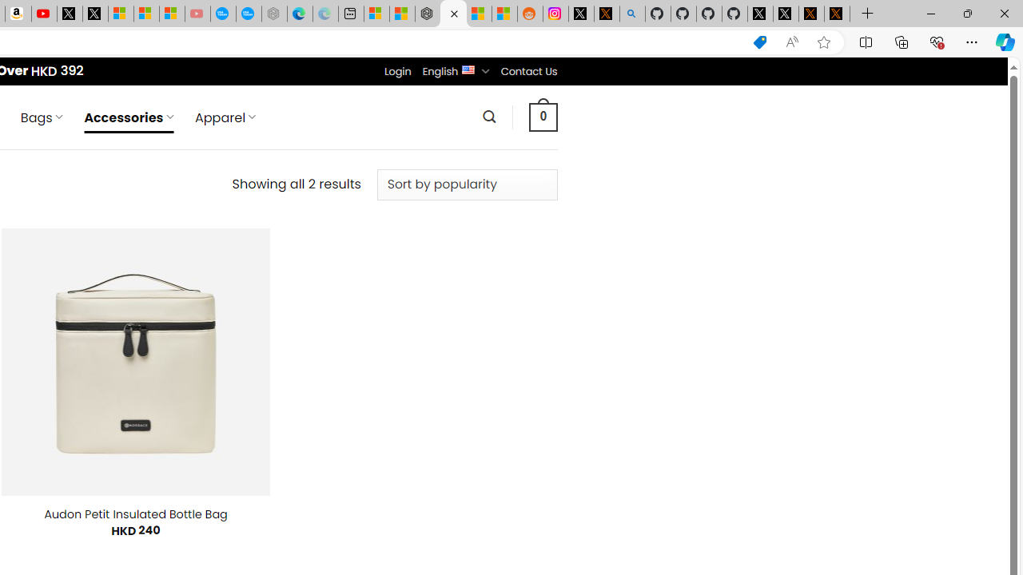 The image size is (1023, 575). Describe the element at coordinates (397, 71) in the screenshot. I see `Login` at that location.